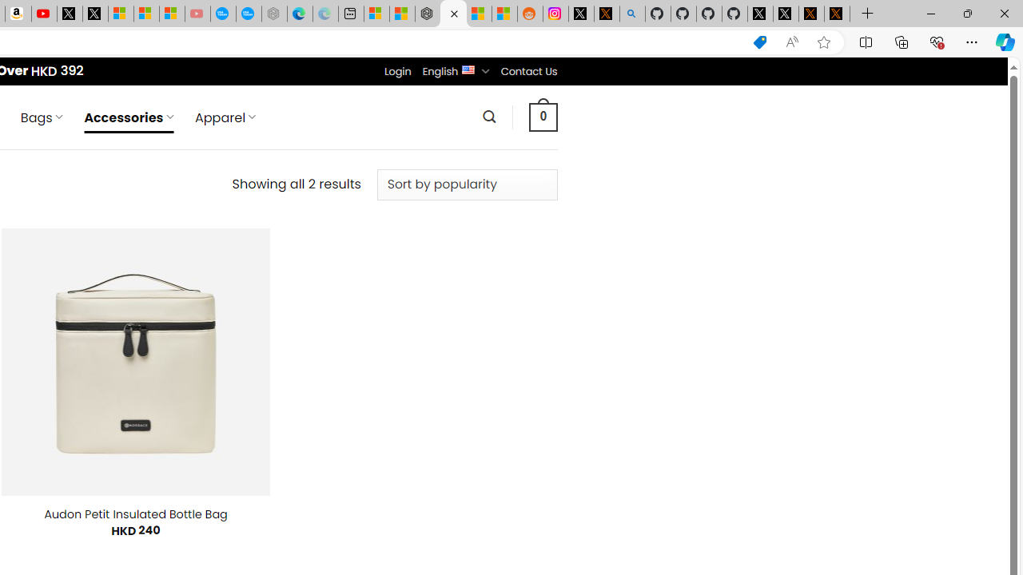 The image size is (1023, 575). Describe the element at coordinates (397, 71) in the screenshot. I see `Login` at that location.